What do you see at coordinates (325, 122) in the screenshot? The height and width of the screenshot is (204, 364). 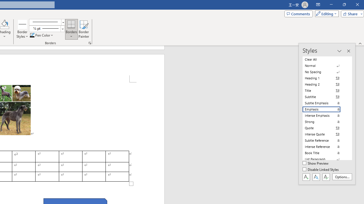 I see `Strong` at bounding box center [325, 122].